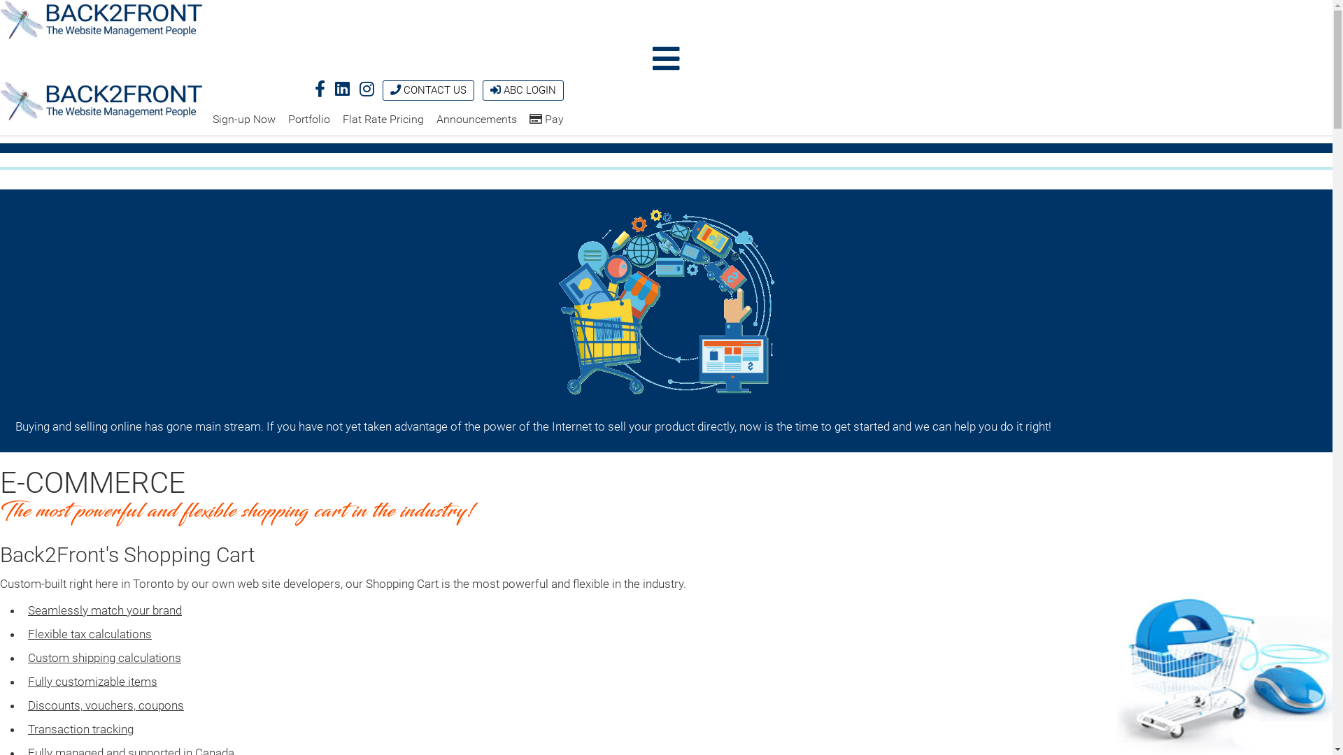  I want to click on Transaction tracking, so click(81, 729).